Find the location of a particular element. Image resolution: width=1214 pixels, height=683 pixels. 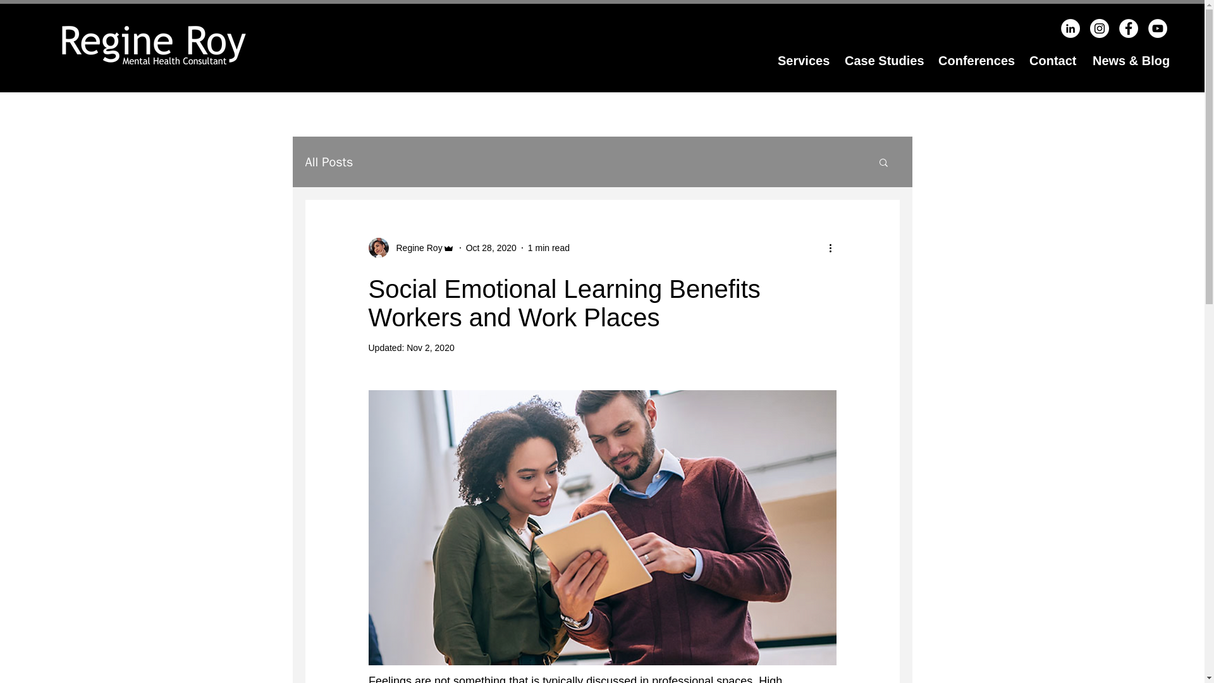

All Posts is located at coordinates (329, 161).